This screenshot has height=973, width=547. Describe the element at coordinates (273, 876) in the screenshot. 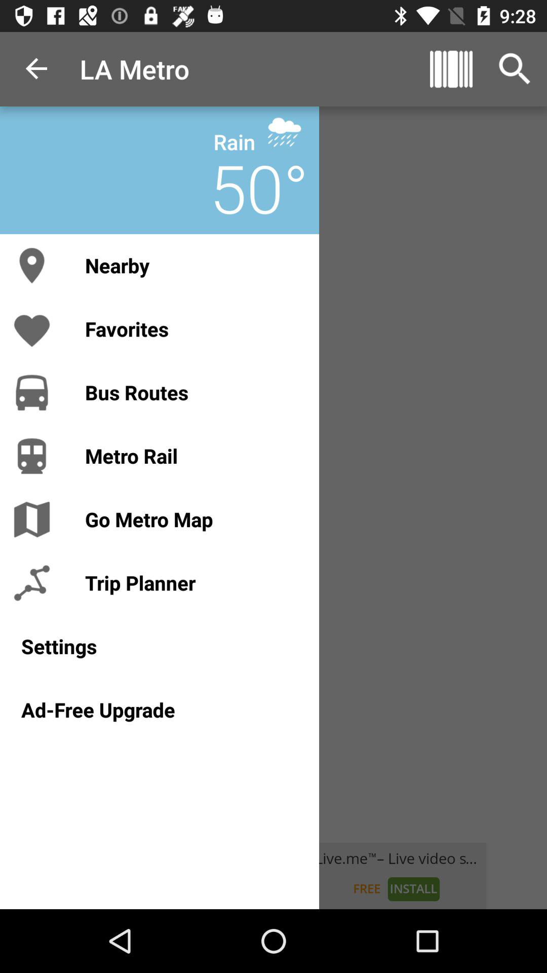

I see `advertisement banner` at that location.